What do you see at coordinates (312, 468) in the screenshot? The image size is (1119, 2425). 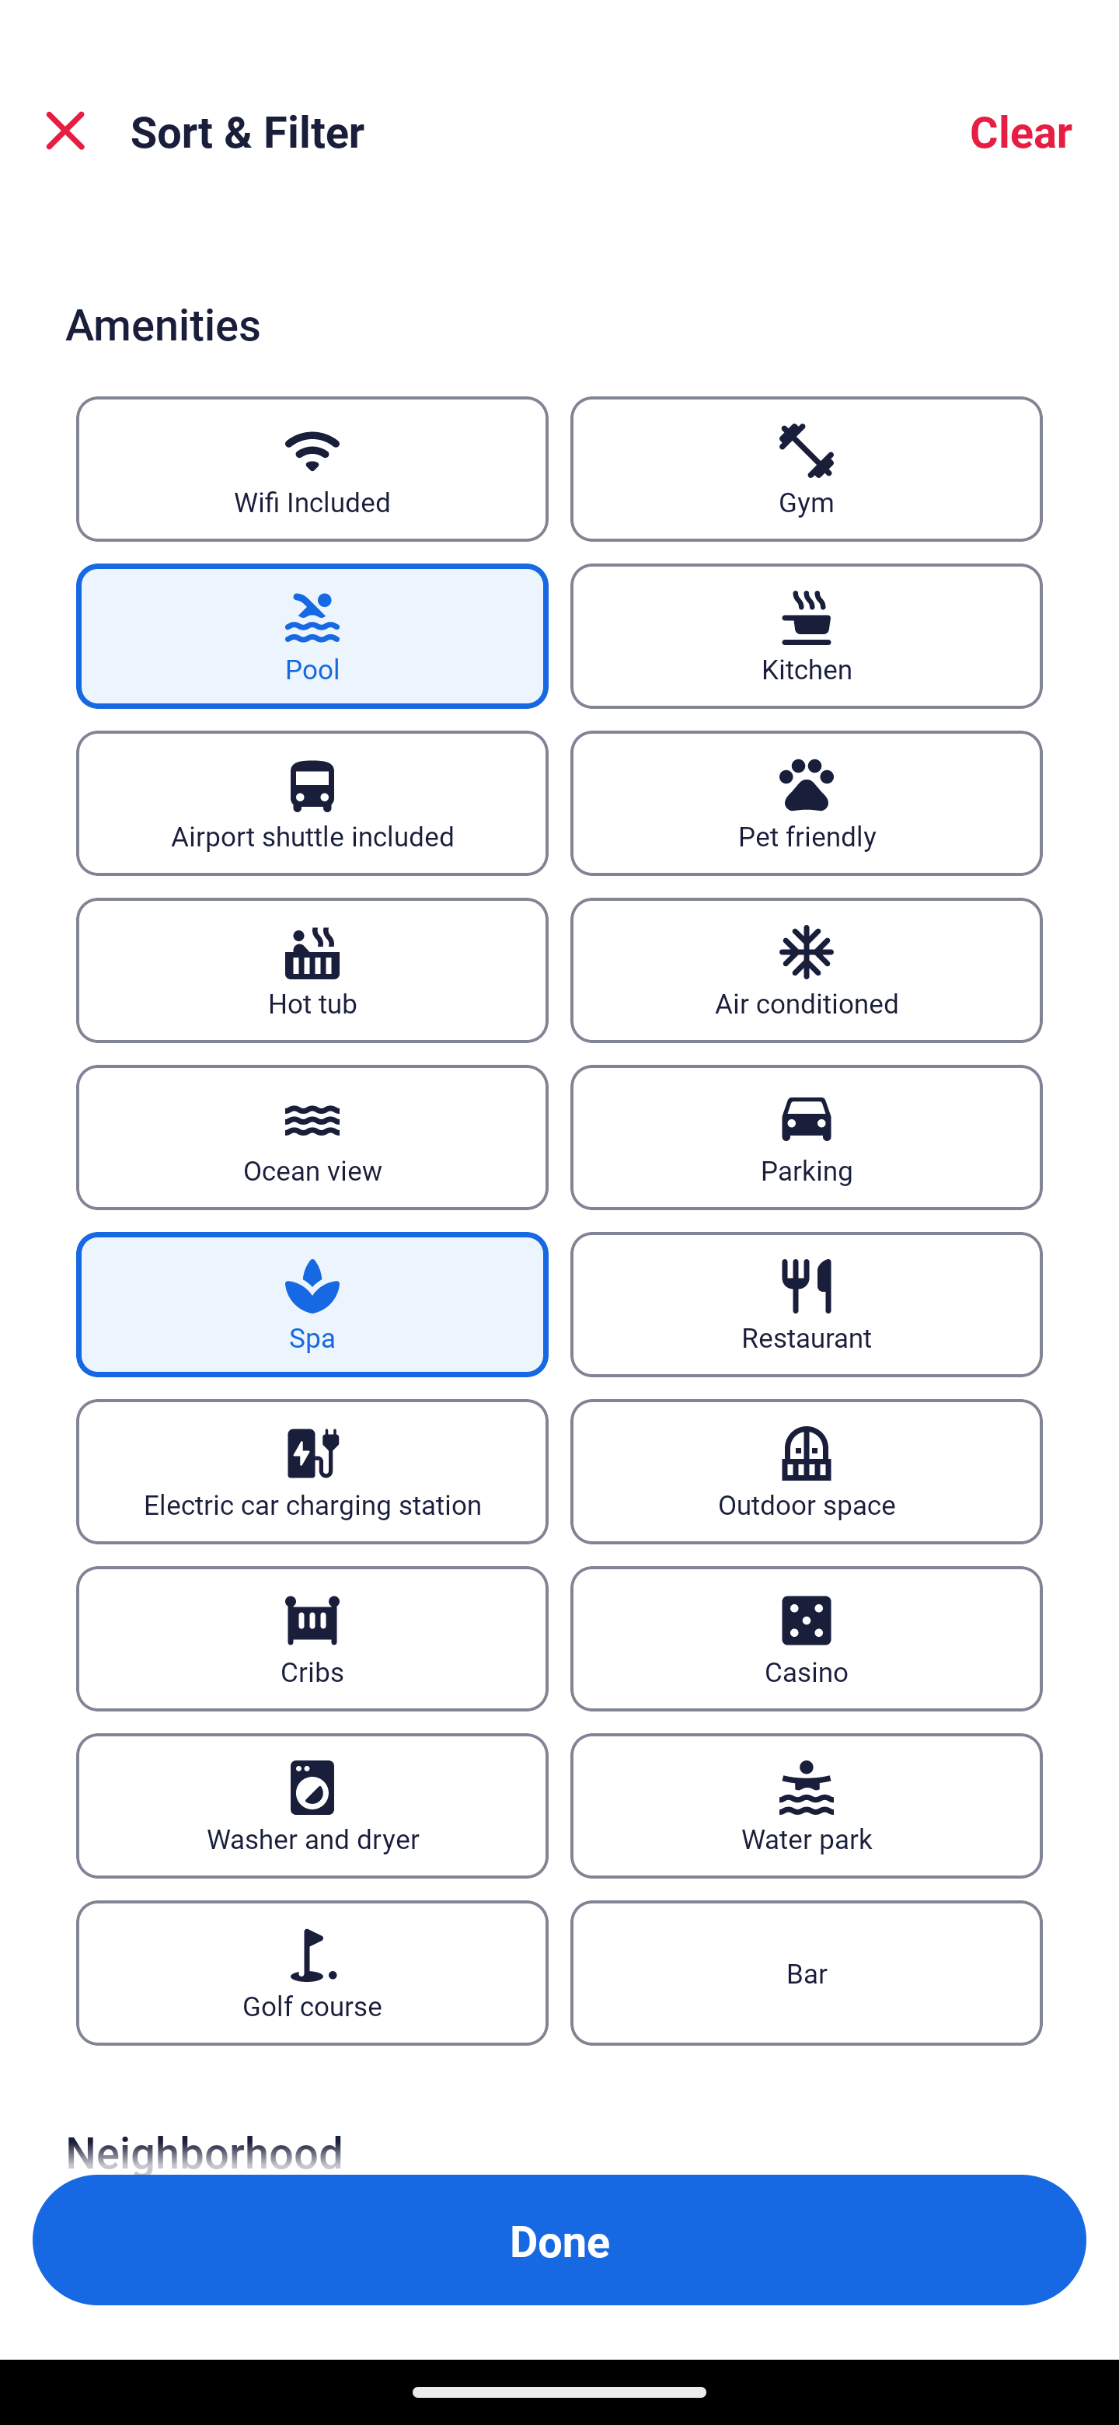 I see `Wifi Included` at bounding box center [312, 468].